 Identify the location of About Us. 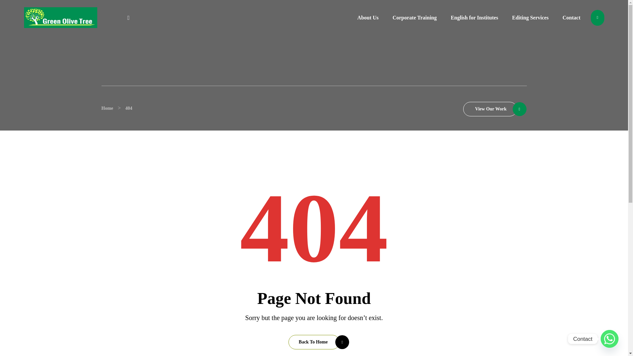
(368, 17).